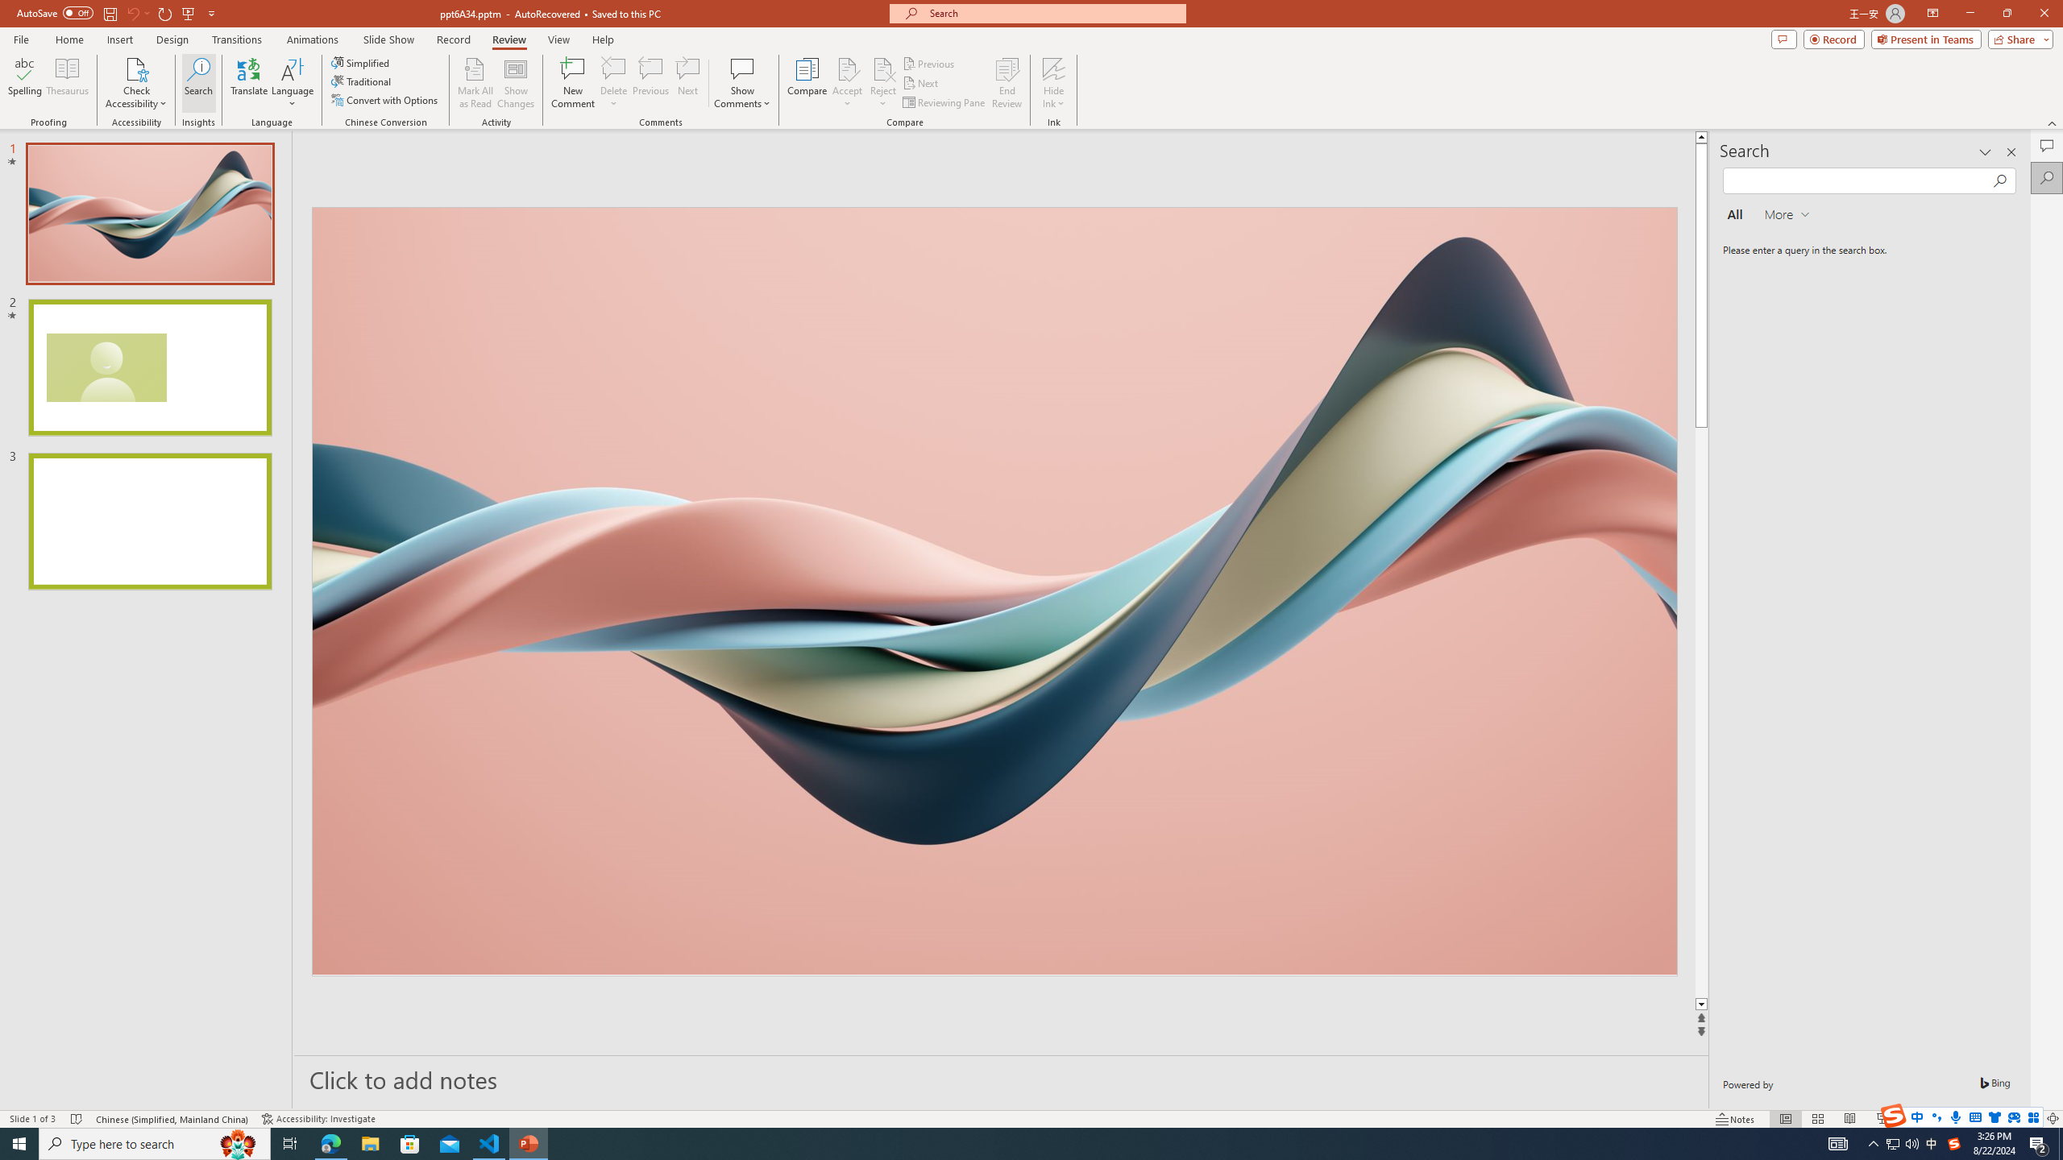 The height and width of the screenshot is (1160, 2063). I want to click on Accept Change, so click(848, 68).